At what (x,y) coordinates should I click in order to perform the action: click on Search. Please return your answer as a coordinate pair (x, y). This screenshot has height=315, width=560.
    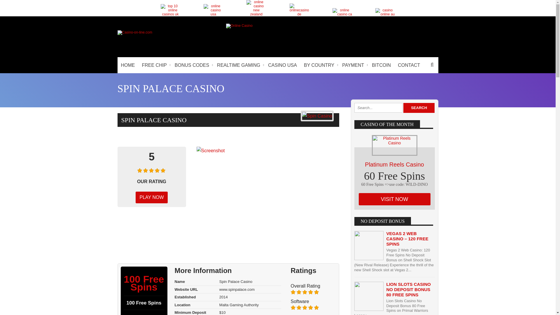
    Looking at the image, I should click on (419, 108).